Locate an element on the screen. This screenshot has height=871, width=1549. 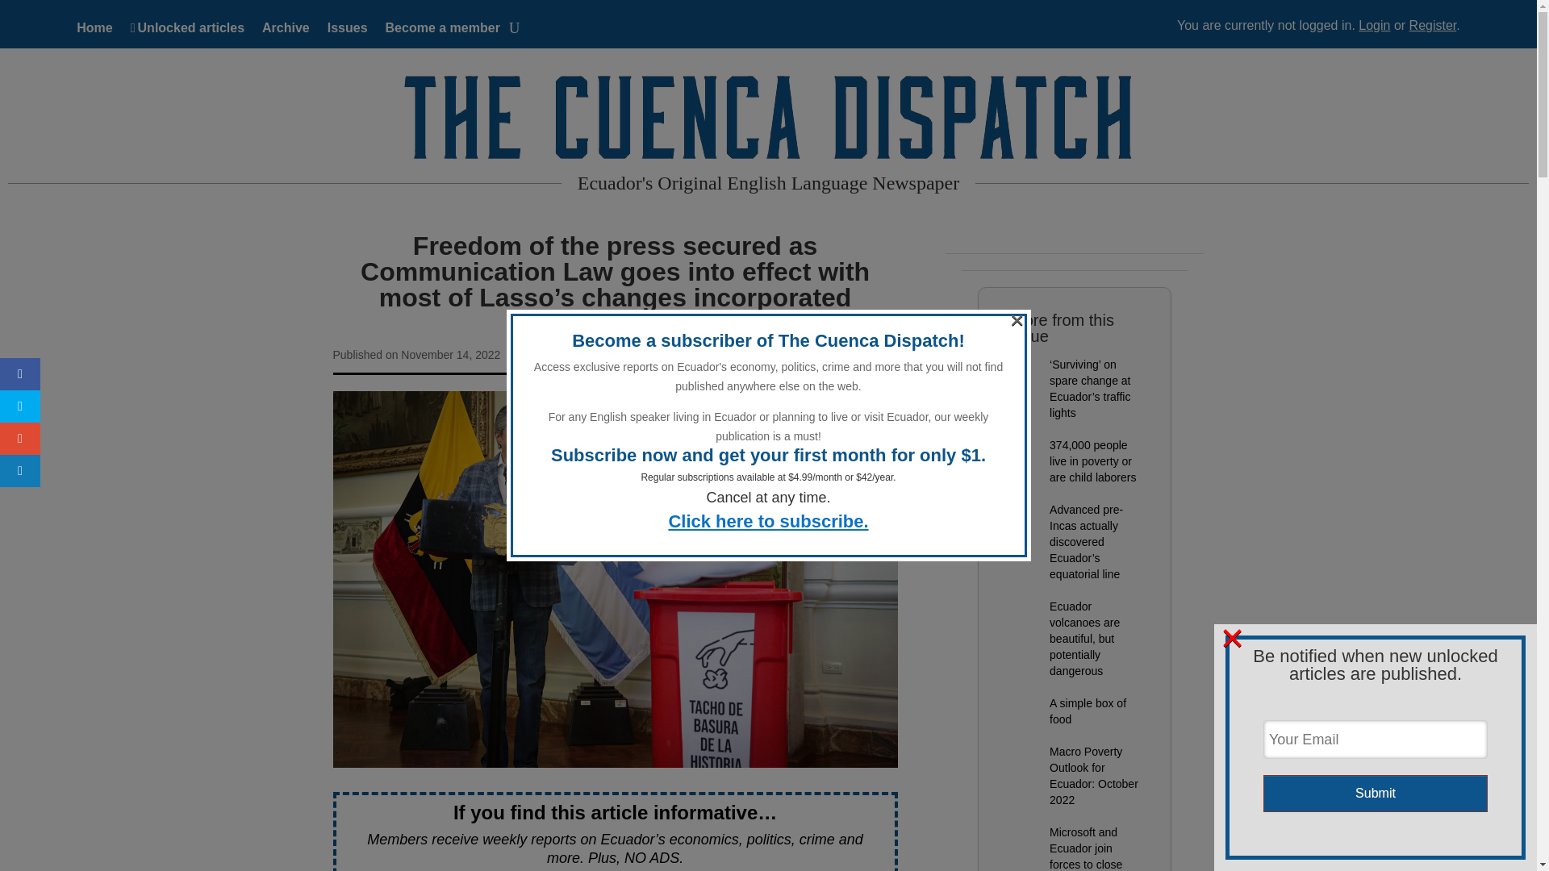
logo-cuenca-dispatch-no-text is located at coordinates (768, 118).